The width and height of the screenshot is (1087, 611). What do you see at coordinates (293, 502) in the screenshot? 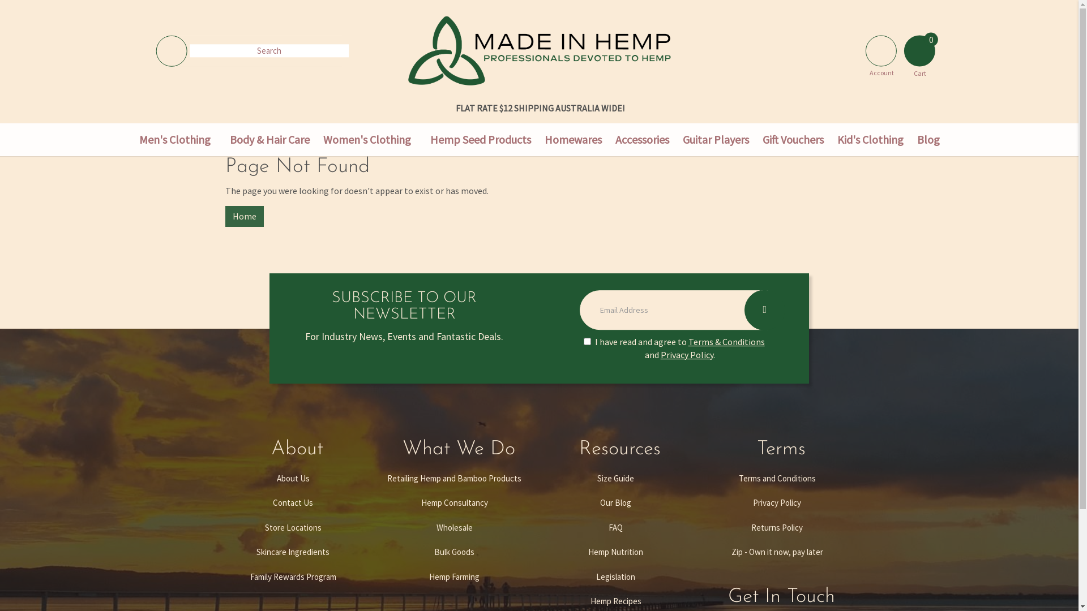
I see `Contact Us` at bounding box center [293, 502].